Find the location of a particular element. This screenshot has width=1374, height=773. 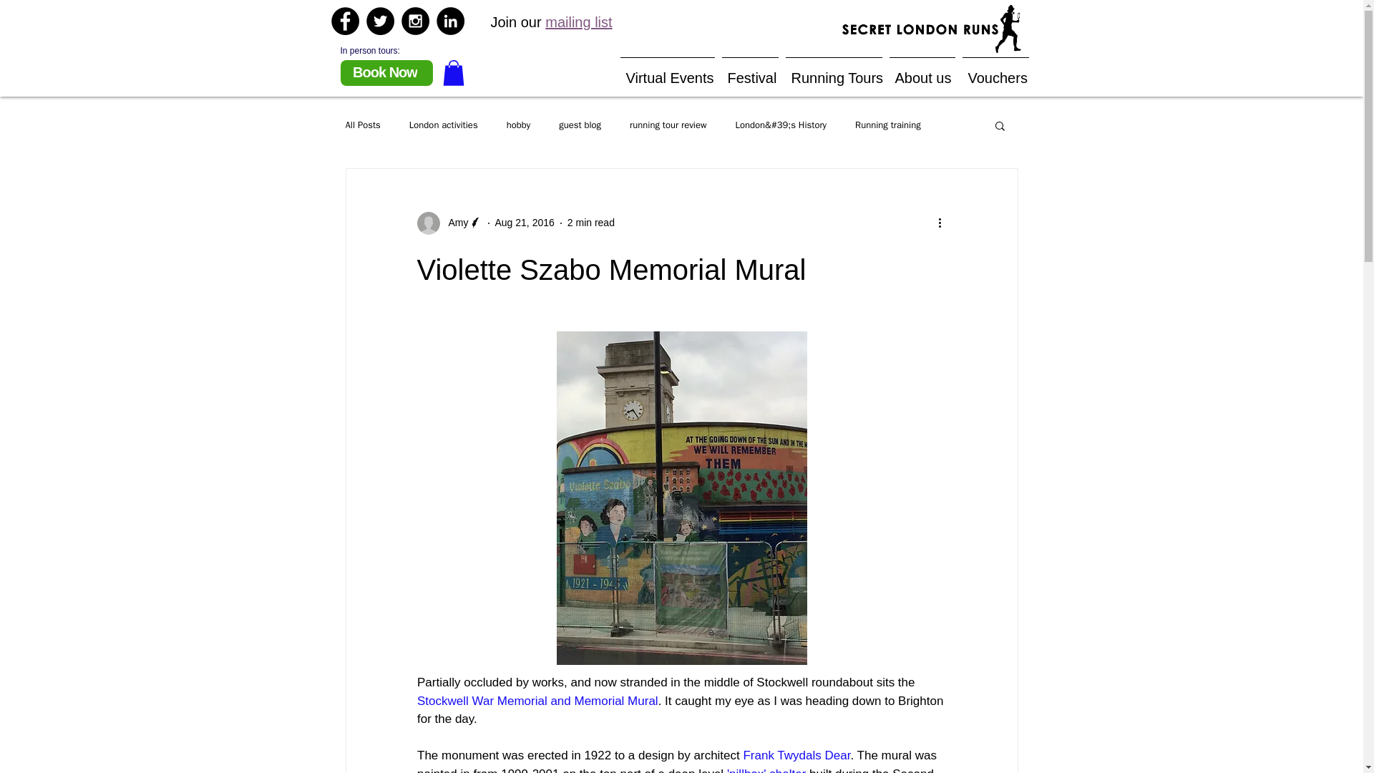

guest blog is located at coordinates (580, 125).